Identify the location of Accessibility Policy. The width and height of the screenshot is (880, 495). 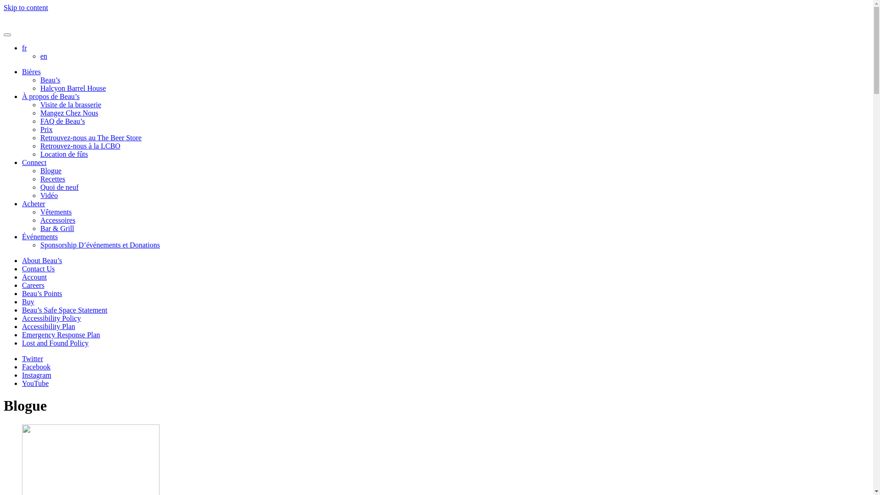
(51, 318).